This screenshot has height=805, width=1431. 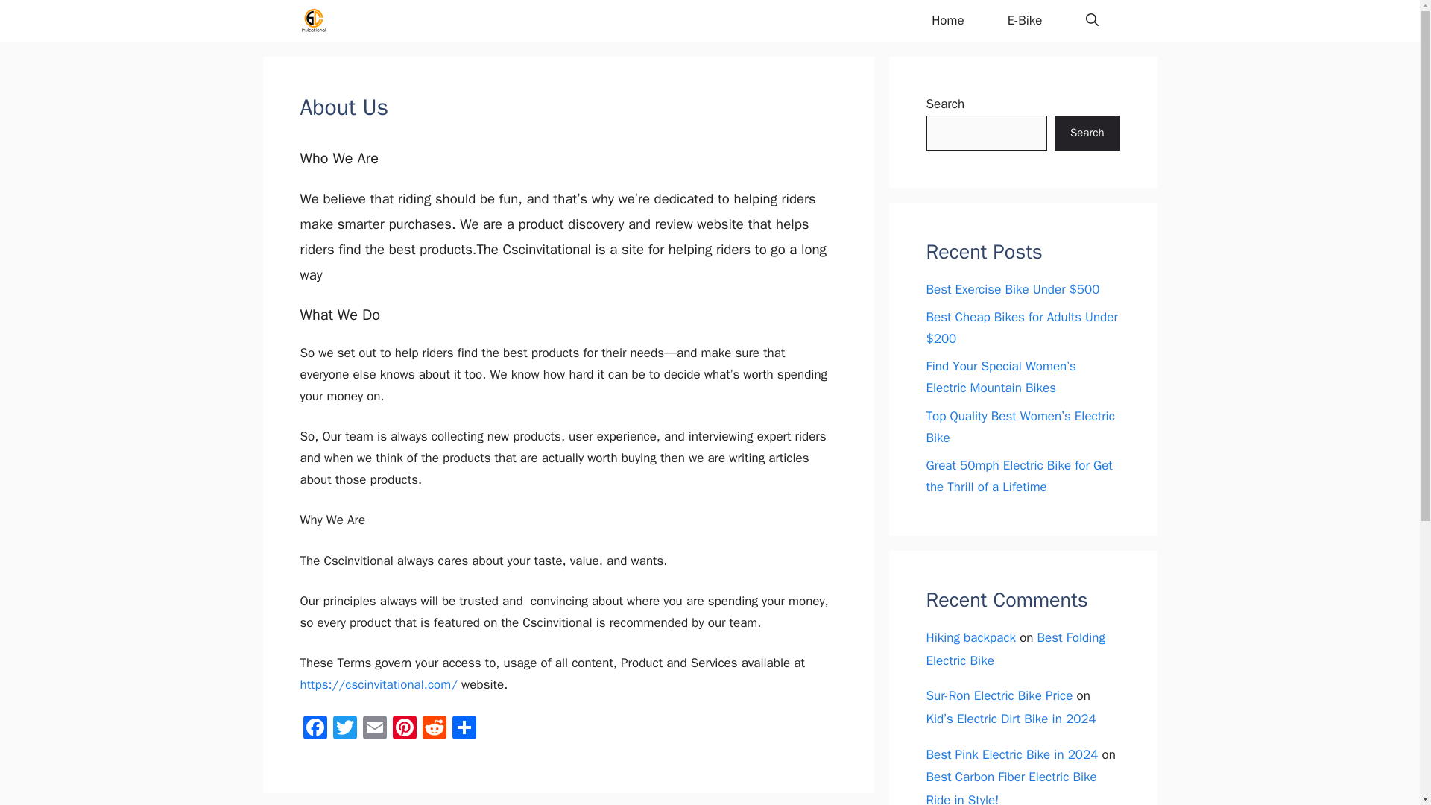 I want to click on Best Folding Electric Bike, so click(x=1015, y=648).